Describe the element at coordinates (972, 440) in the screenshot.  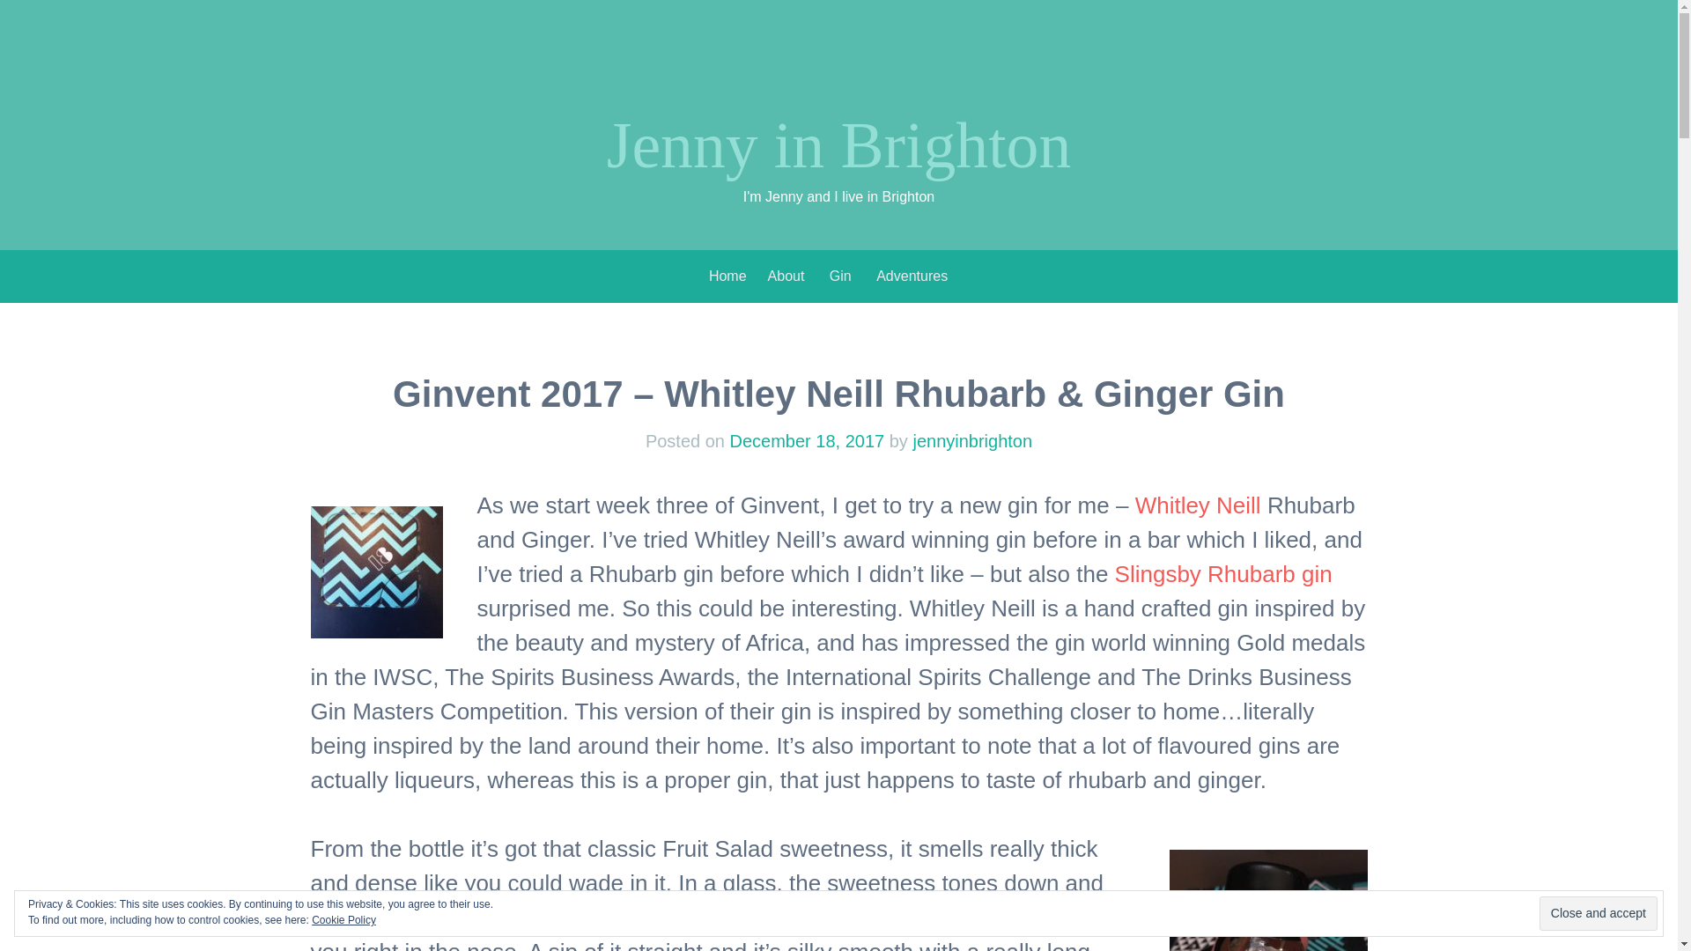
I see `jennyinbrighton` at that location.